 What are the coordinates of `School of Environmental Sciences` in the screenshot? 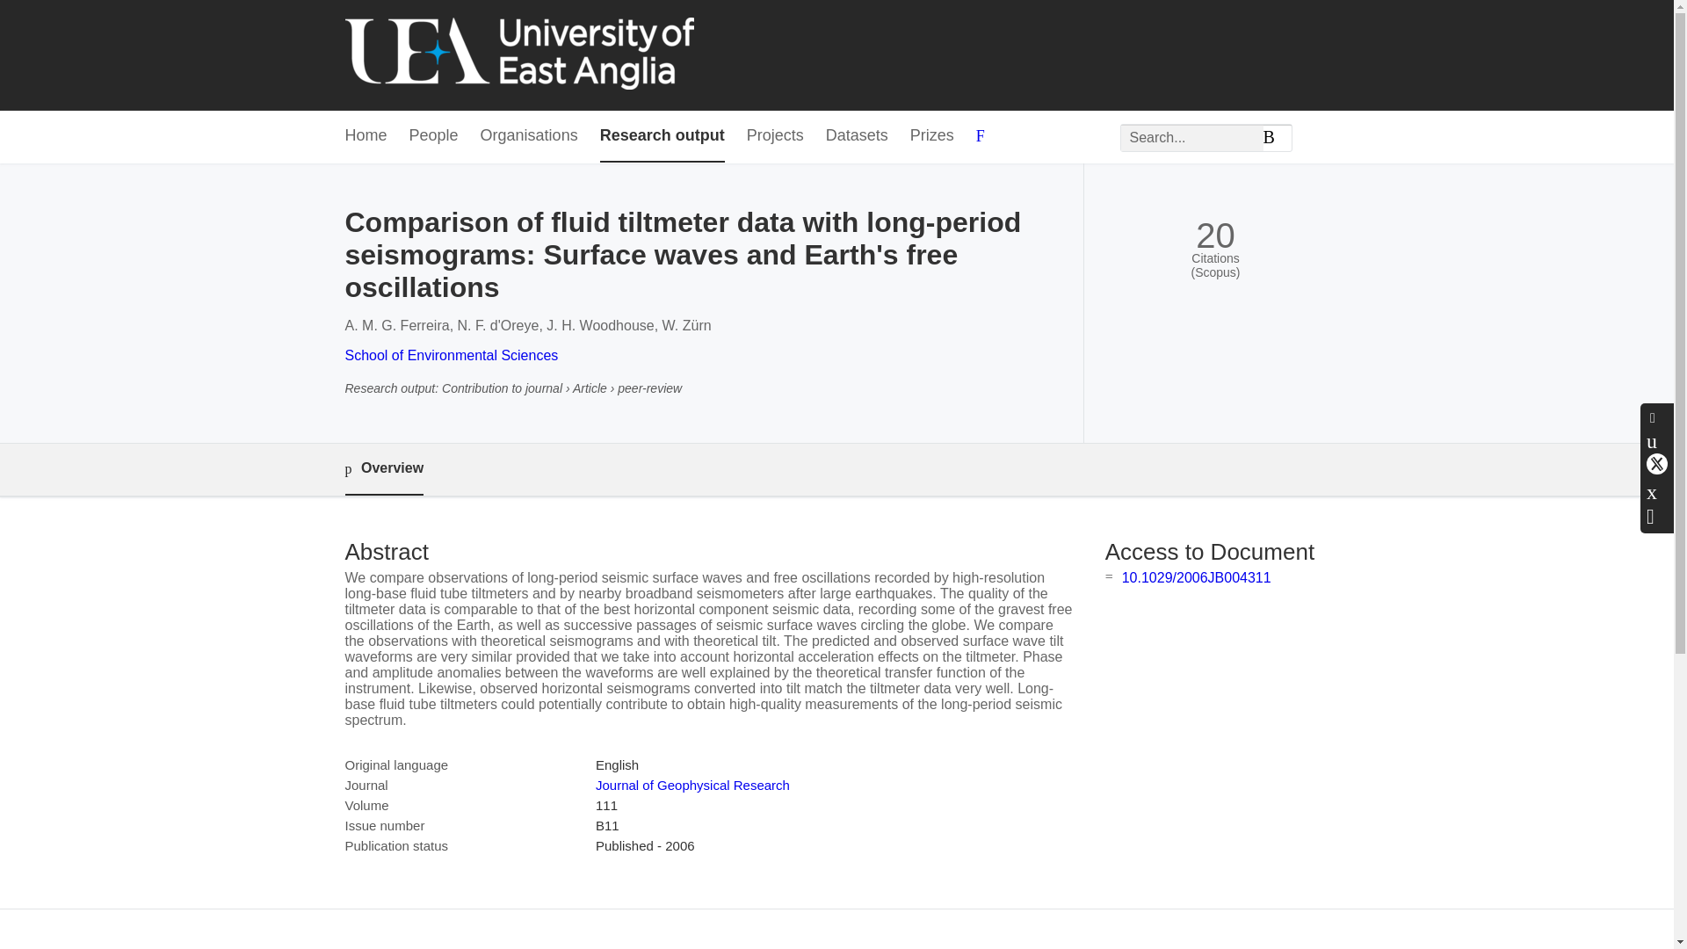 It's located at (451, 355).